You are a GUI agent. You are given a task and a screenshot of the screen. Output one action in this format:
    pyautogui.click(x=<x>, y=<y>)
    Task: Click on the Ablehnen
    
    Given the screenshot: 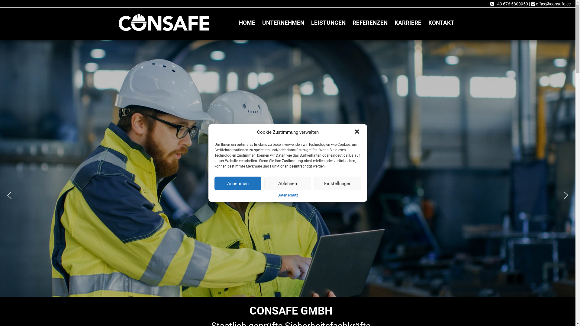 What is the action you would take?
    pyautogui.click(x=288, y=184)
    